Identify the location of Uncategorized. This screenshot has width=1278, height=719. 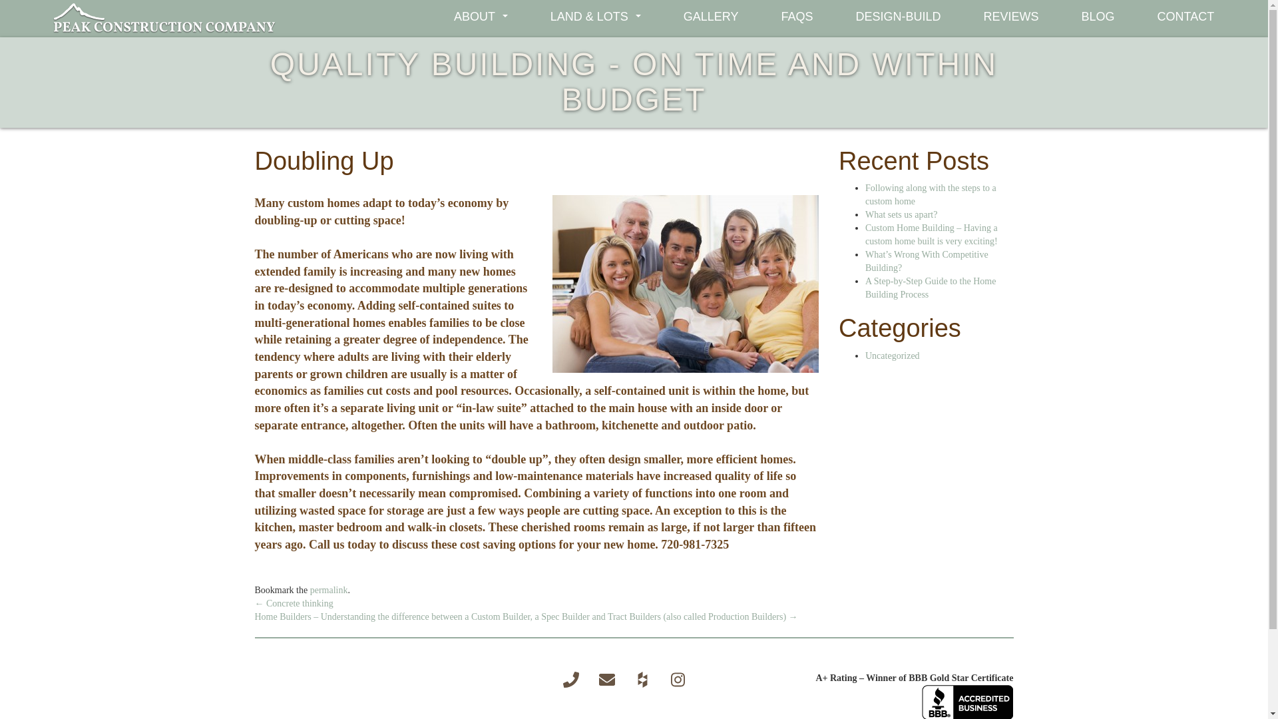
(892, 356).